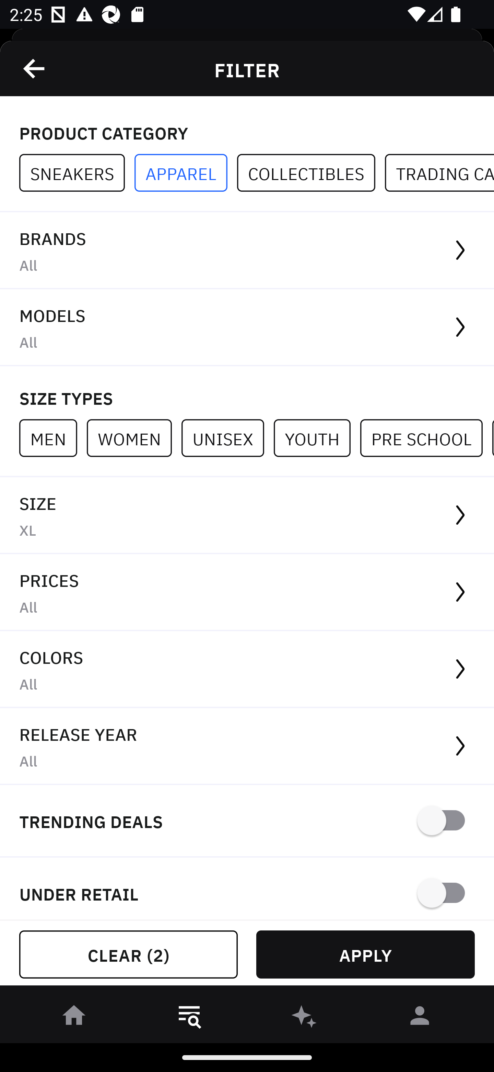 The width and height of the screenshot is (494, 1072). What do you see at coordinates (247, 515) in the screenshot?
I see `SIZE XL` at bounding box center [247, 515].